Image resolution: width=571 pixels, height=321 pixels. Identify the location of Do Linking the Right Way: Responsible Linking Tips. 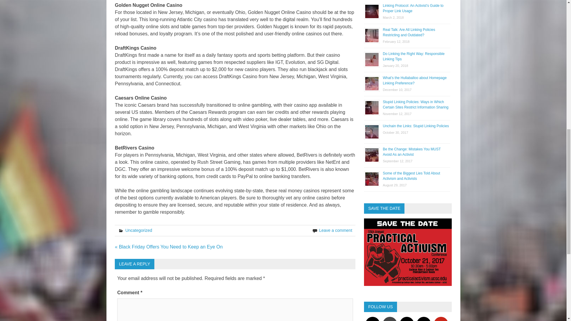
(413, 56).